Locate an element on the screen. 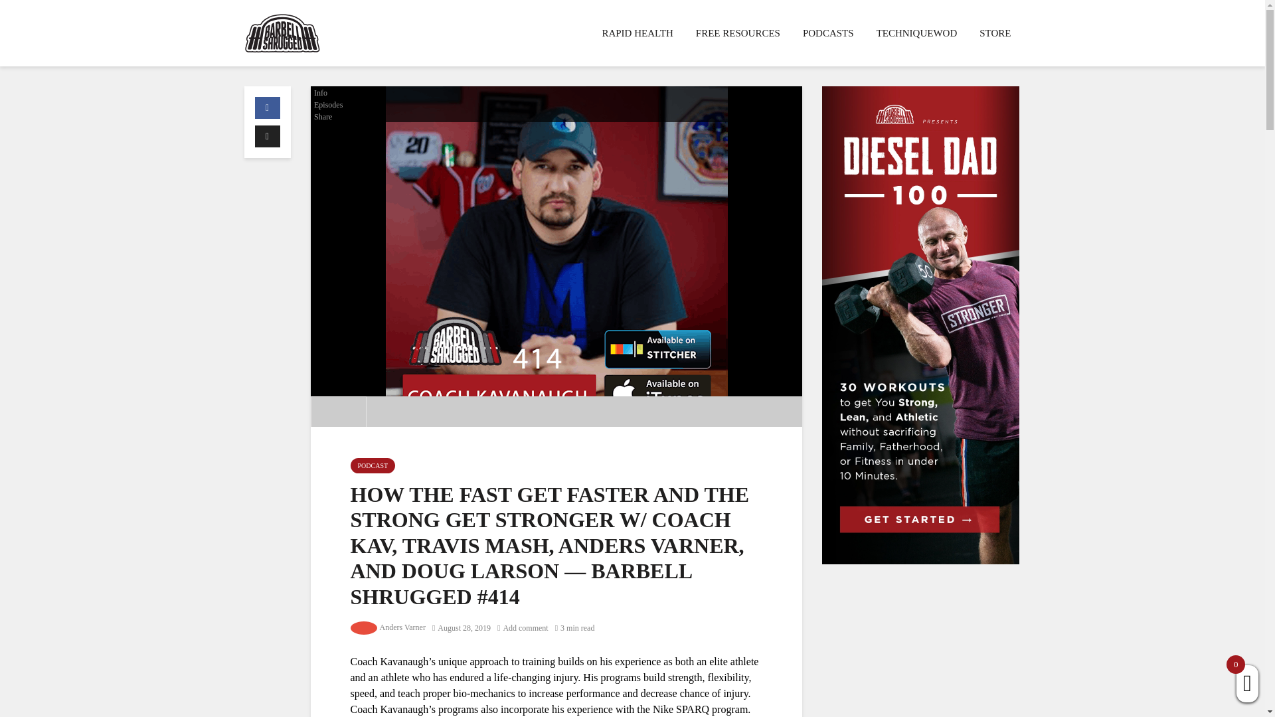 The width and height of the screenshot is (1275, 717). FREE RESOURCES is located at coordinates (738, 33).